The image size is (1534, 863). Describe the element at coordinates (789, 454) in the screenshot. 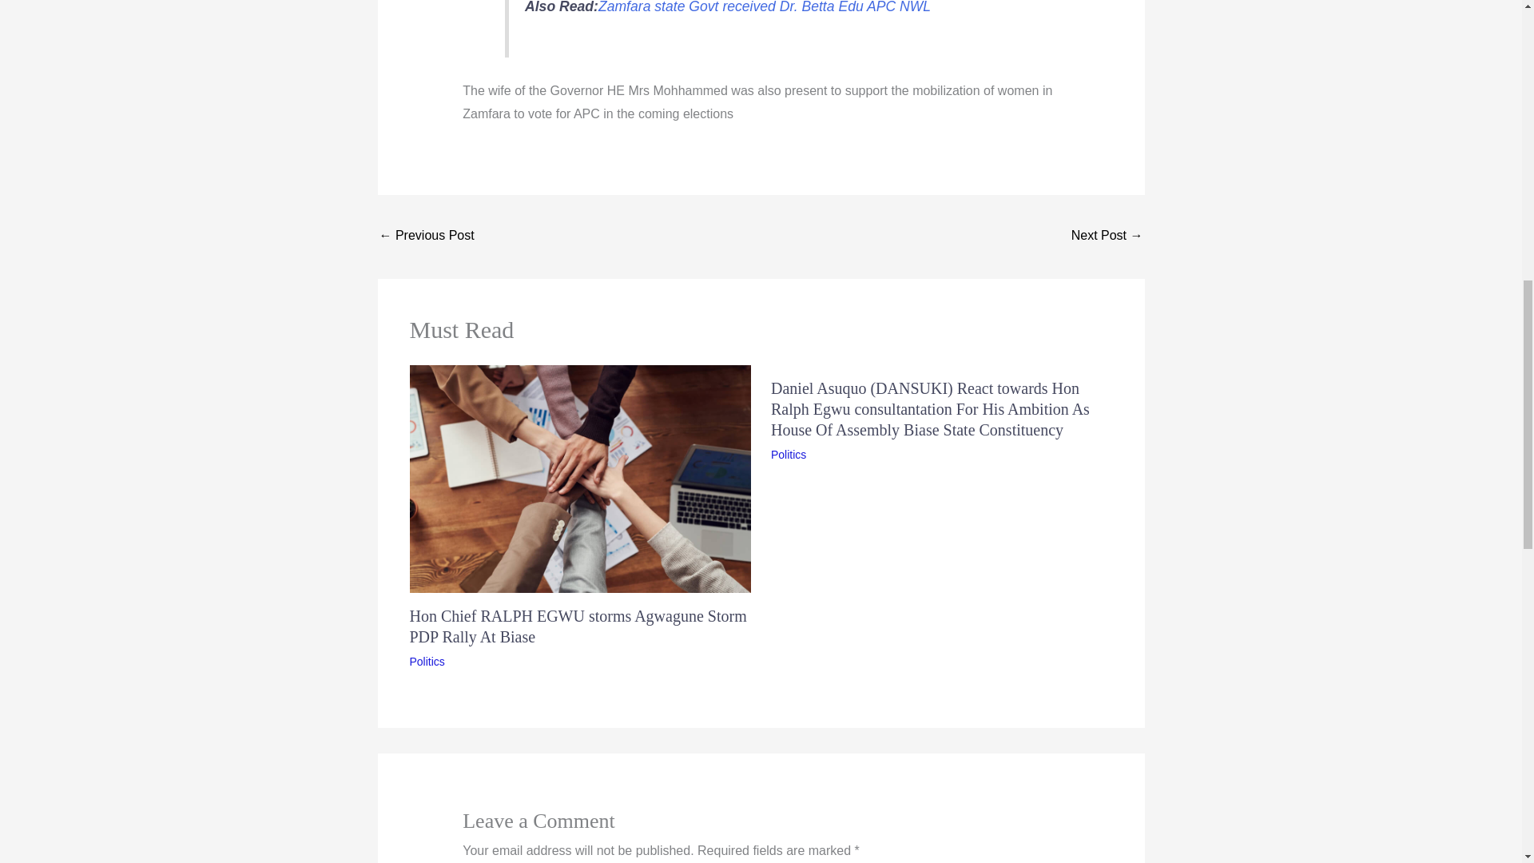

I see `Politics` at that location.